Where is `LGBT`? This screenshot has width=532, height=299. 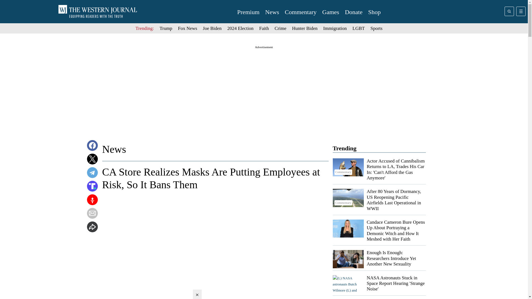 LGBT is located at coordinates (358, 28).